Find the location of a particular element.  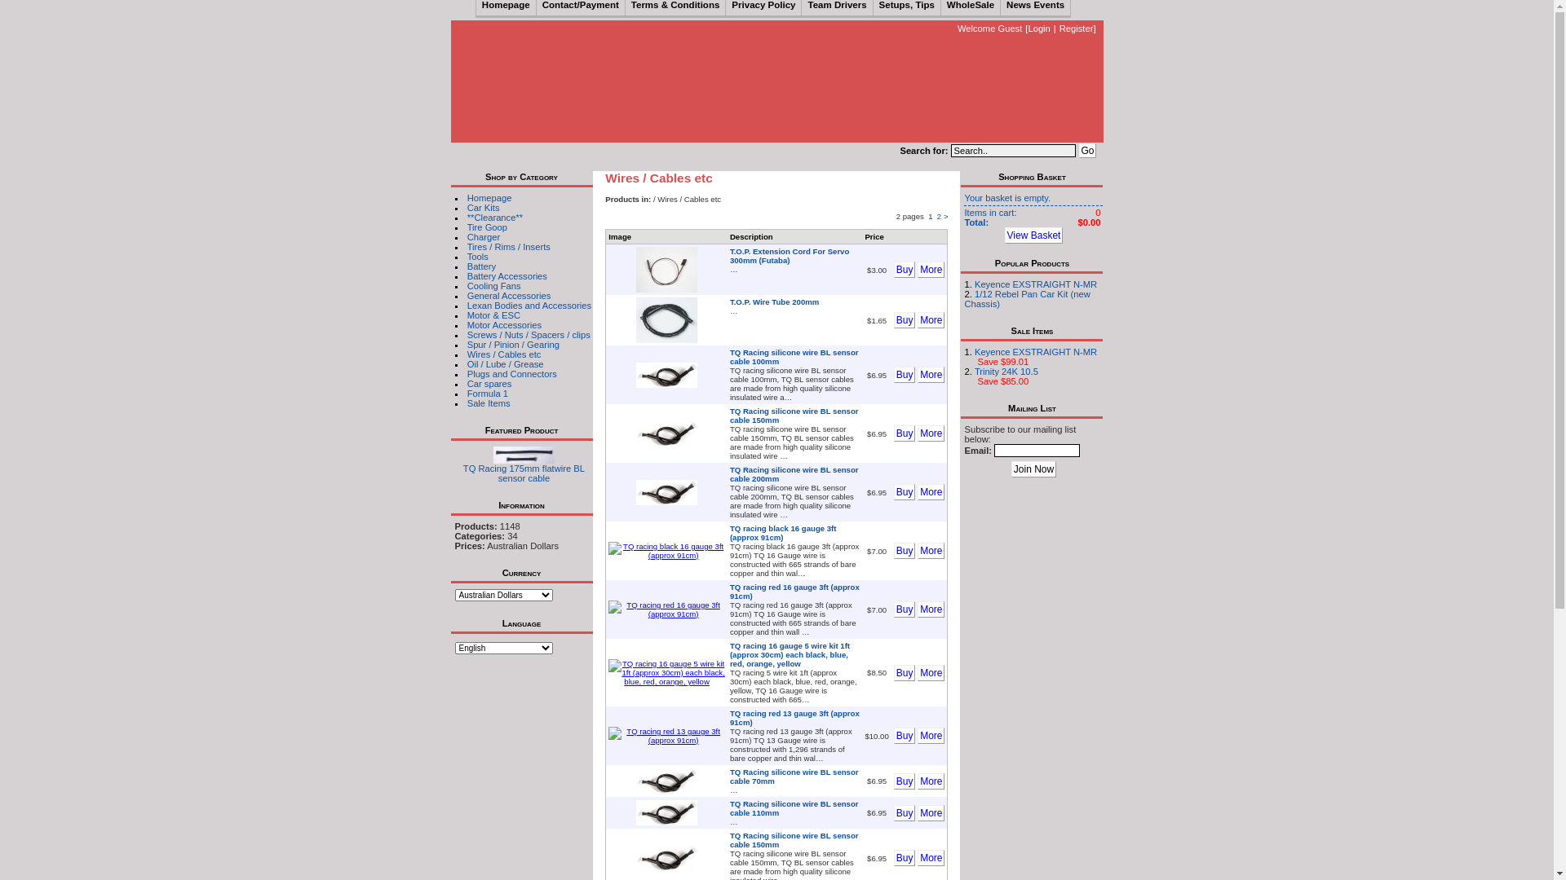

More is located at coordinates (931, 433).